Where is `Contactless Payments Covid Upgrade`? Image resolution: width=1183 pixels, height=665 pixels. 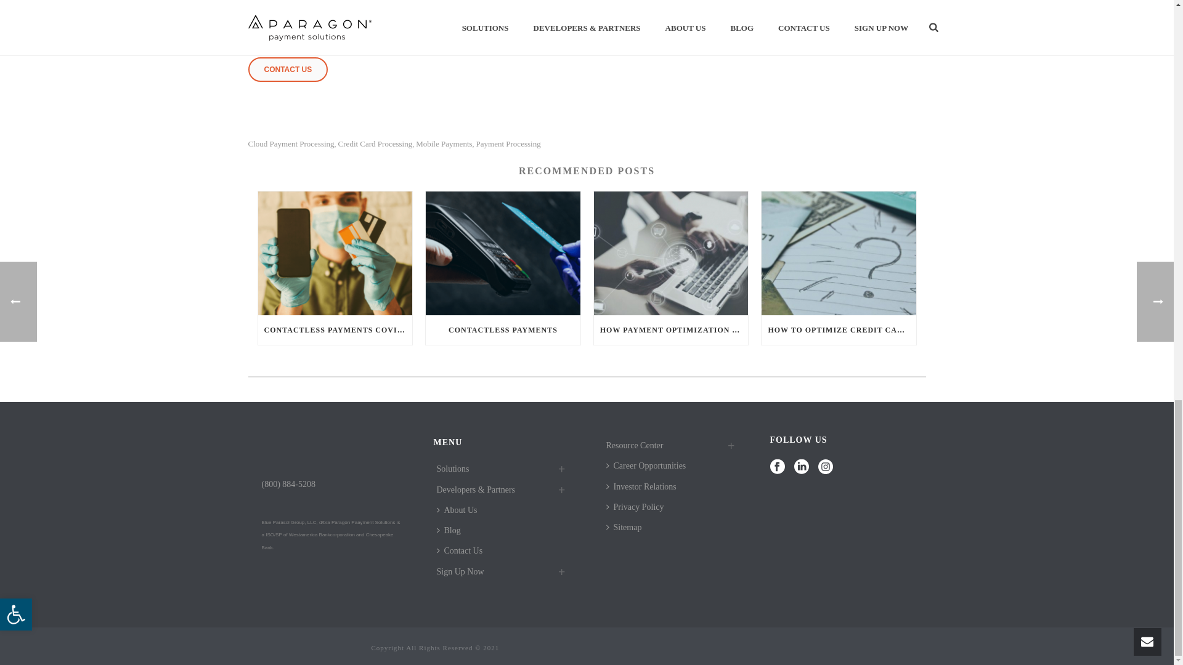 Contactless Payments Covid Upgrade is located at coordinates (335, 253).